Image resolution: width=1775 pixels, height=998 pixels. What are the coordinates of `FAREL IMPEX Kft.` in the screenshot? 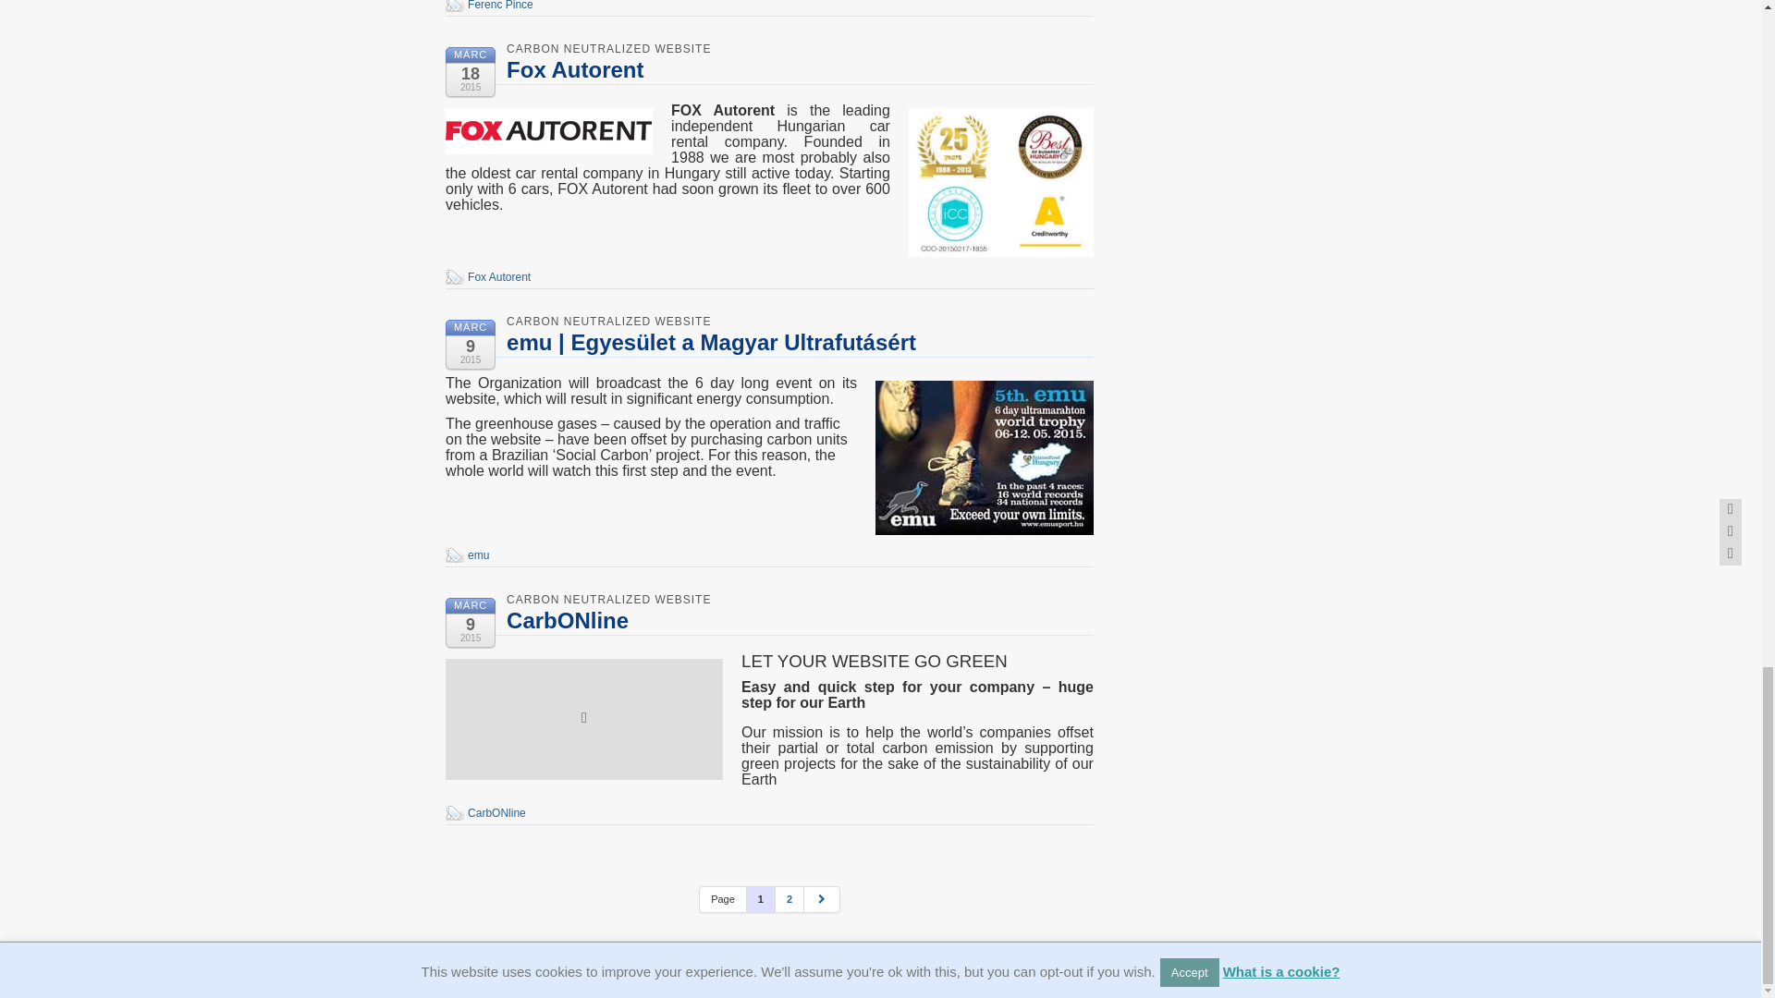 It's located at (1163, 302).